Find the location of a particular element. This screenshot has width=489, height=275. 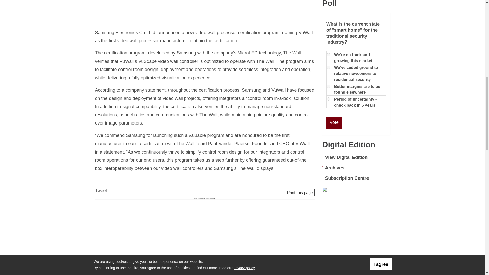

gpoll16eca7826 is located at coordinates (328, 67).